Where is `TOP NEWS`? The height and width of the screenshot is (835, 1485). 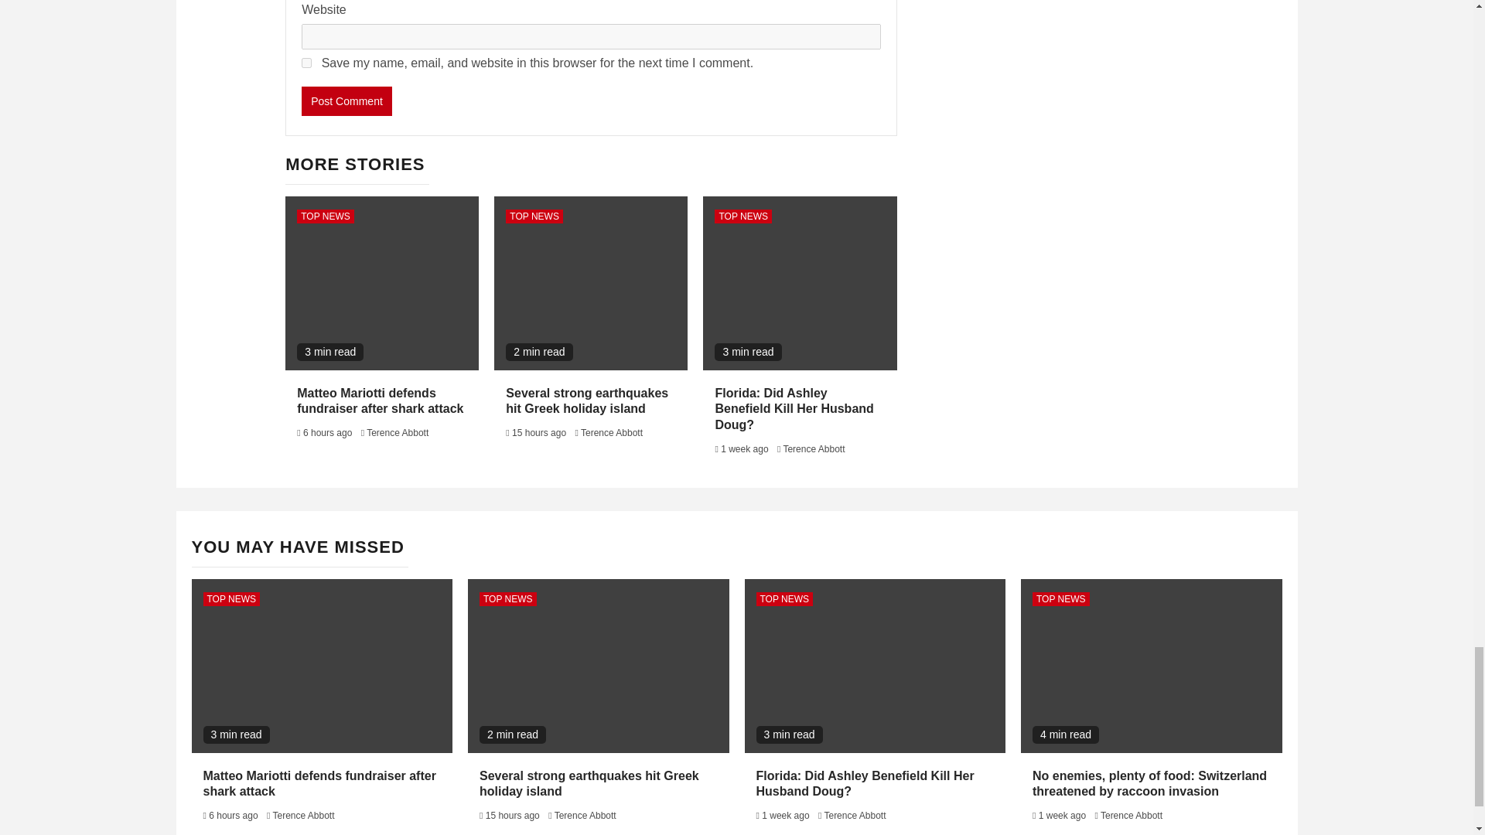 TOP NEWS is located at coordinates (326, 216).